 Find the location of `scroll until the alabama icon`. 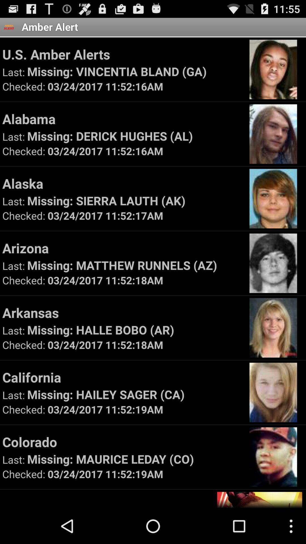

scroll until the alabama icon is located at coordinates (123, 119).